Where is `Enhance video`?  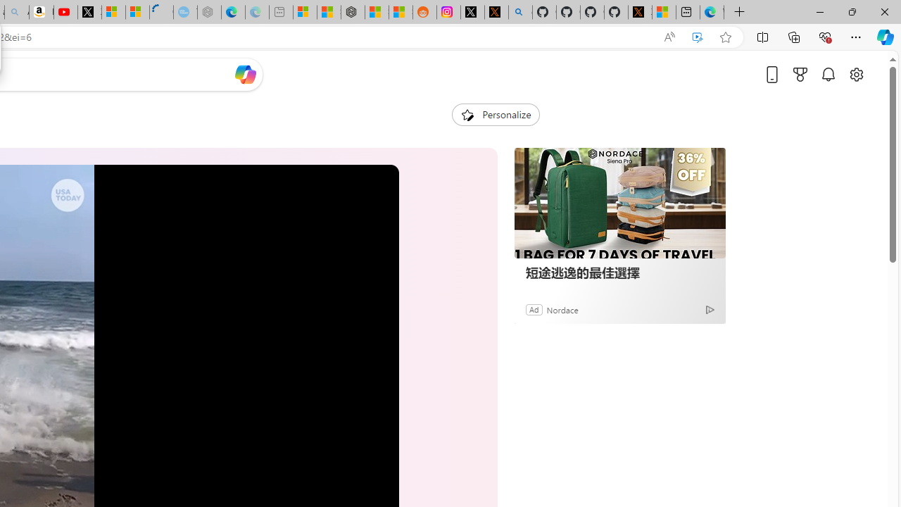
Enhance video is located at coordinates (698, 37).